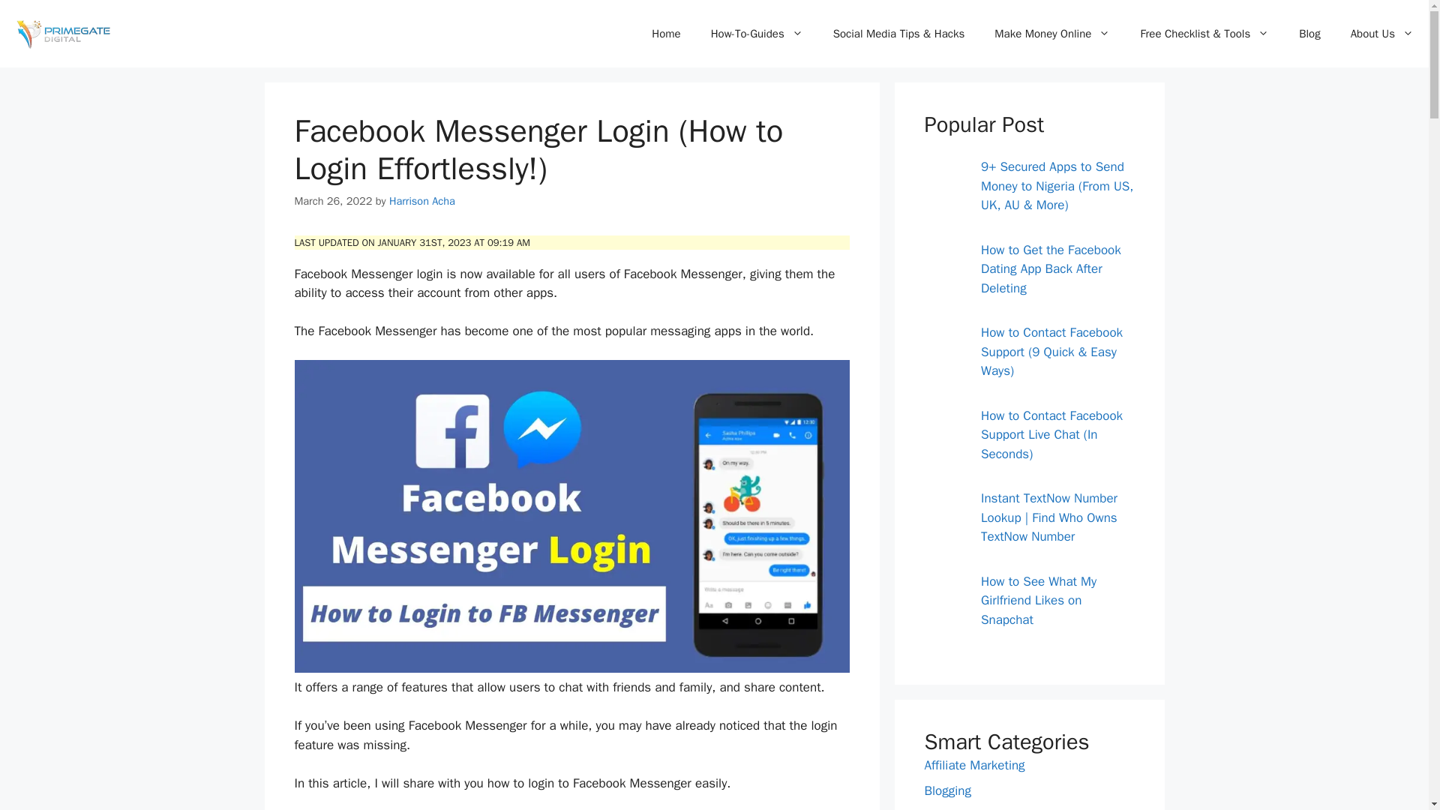 The image size is (1440, 810). What do you see at coordinates (756, 33) in the screenshot?
I see `How-To-Guides` at bounding box center [756, 33].